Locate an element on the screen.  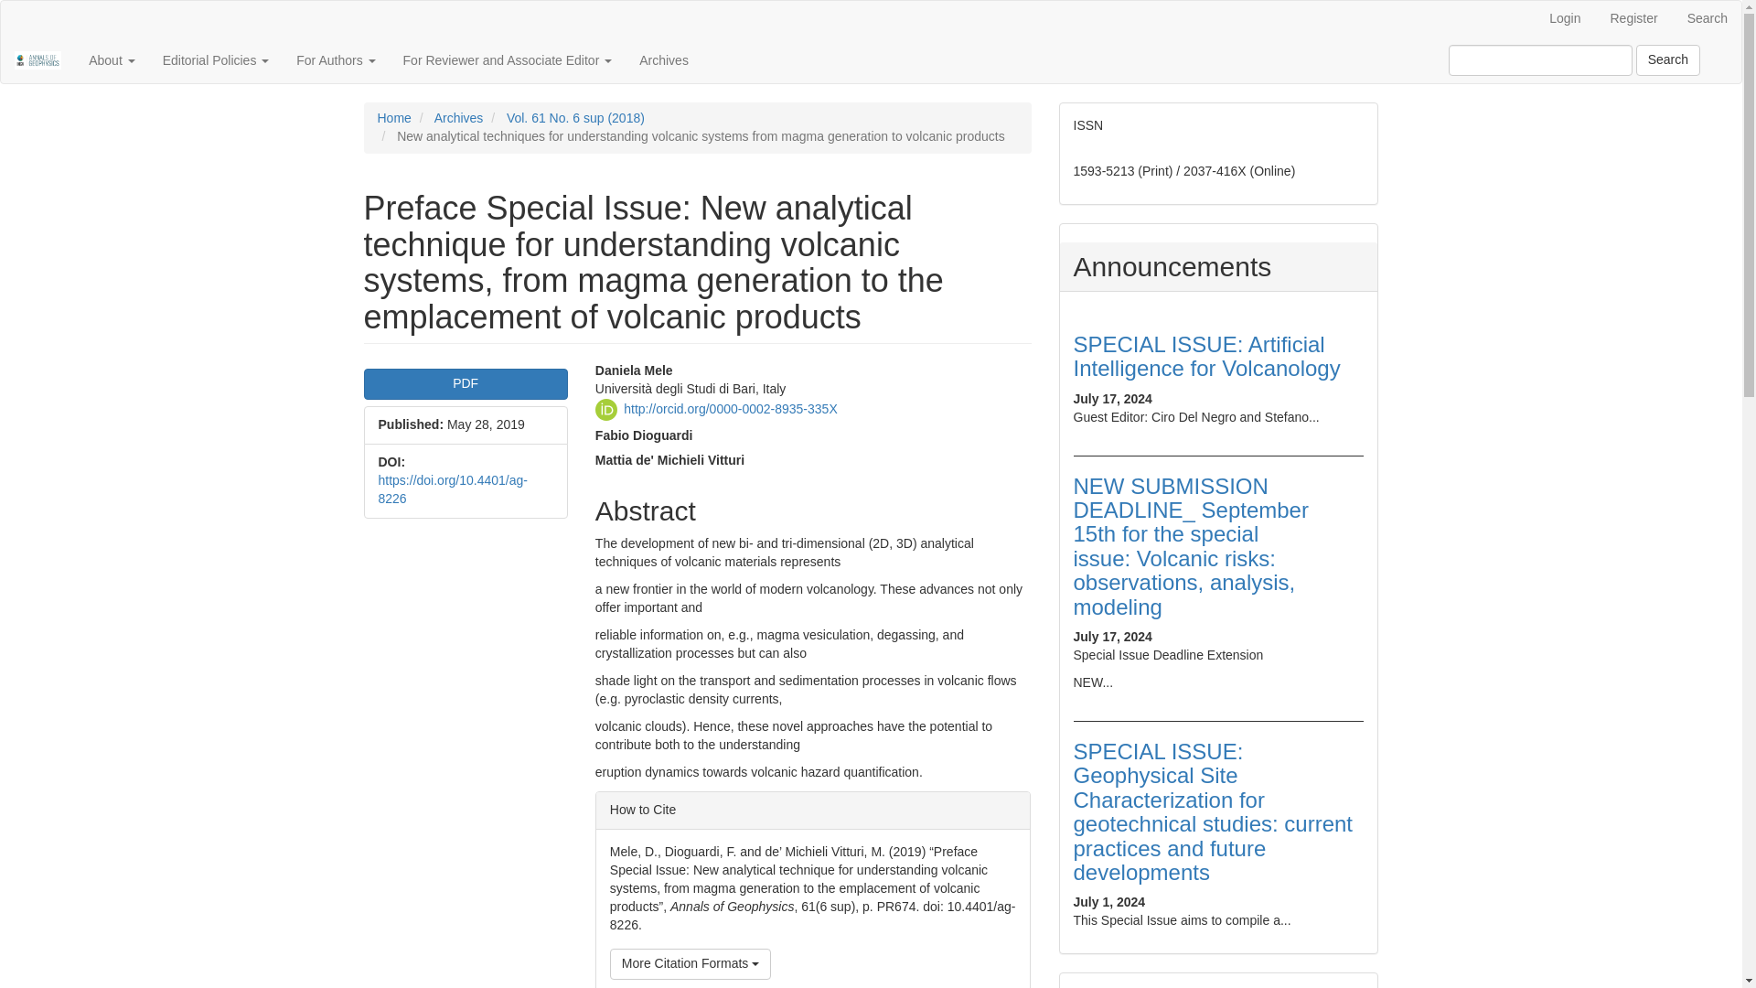
Search is located at coordinates (1707, 19).